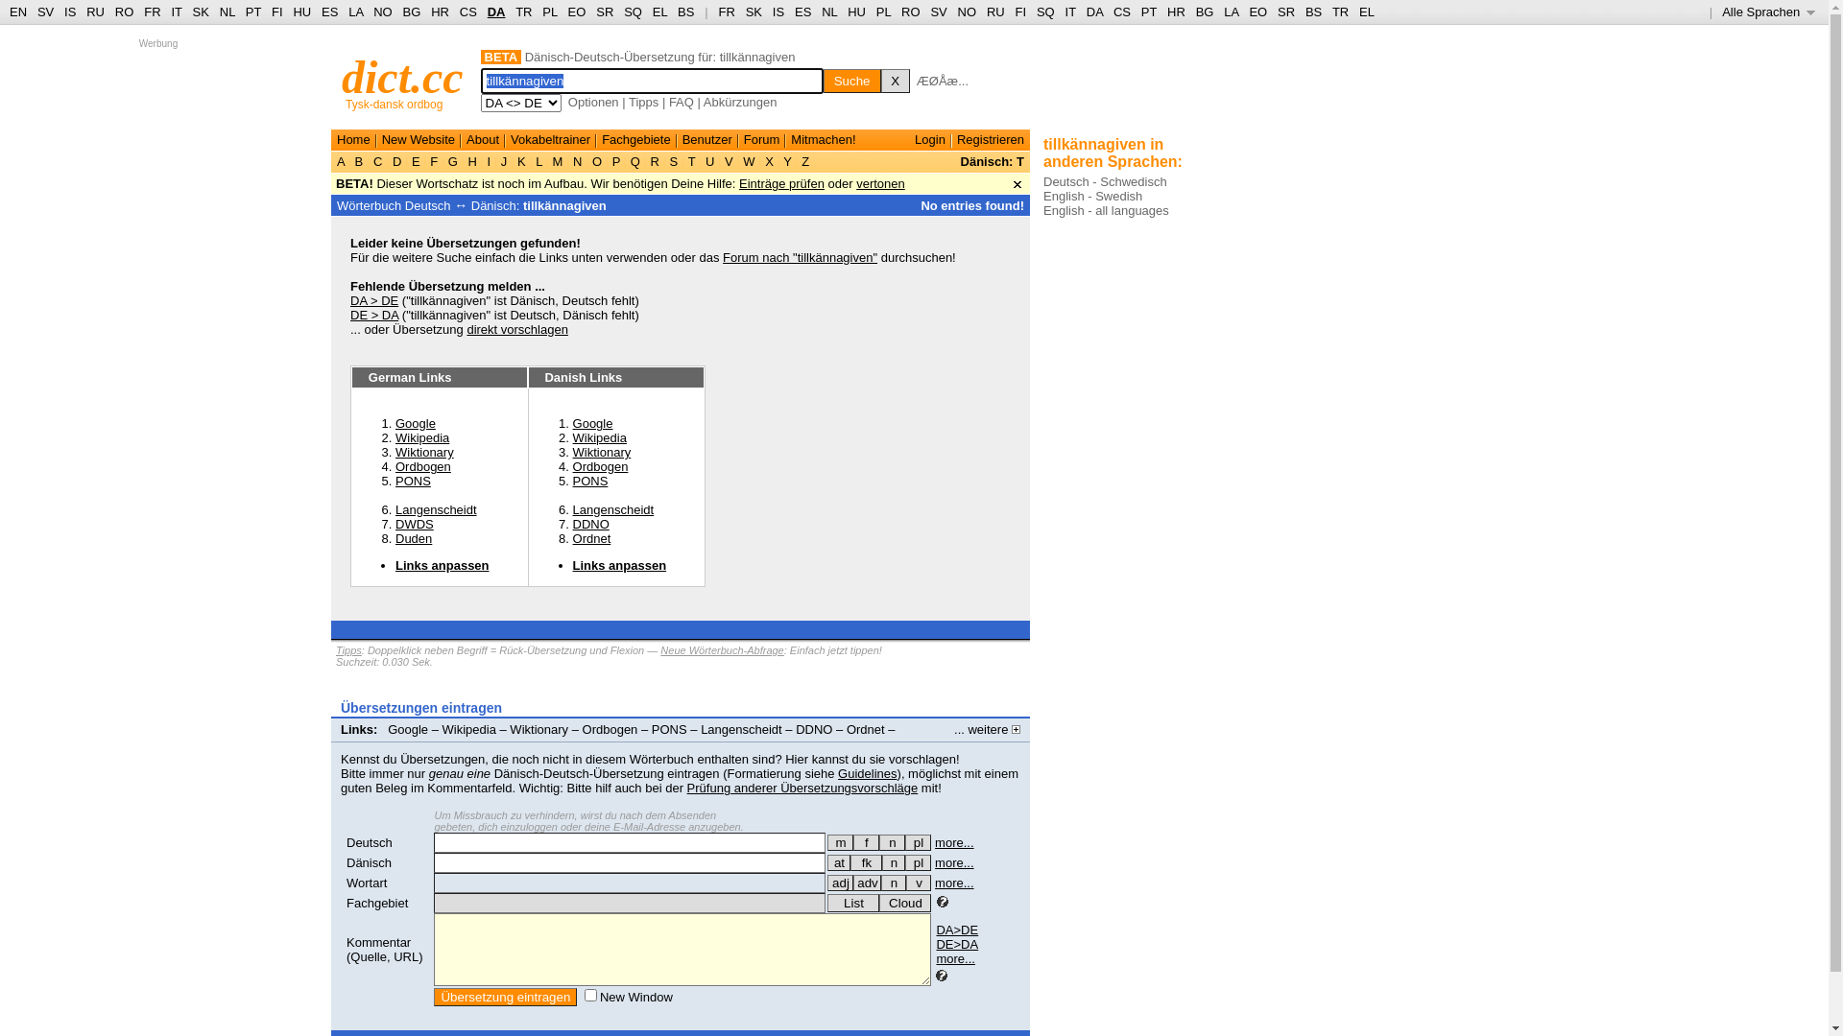 Image resolution: width=1843 pixels, height=1036 pixels. I want to click on Google, so click(416, 424).